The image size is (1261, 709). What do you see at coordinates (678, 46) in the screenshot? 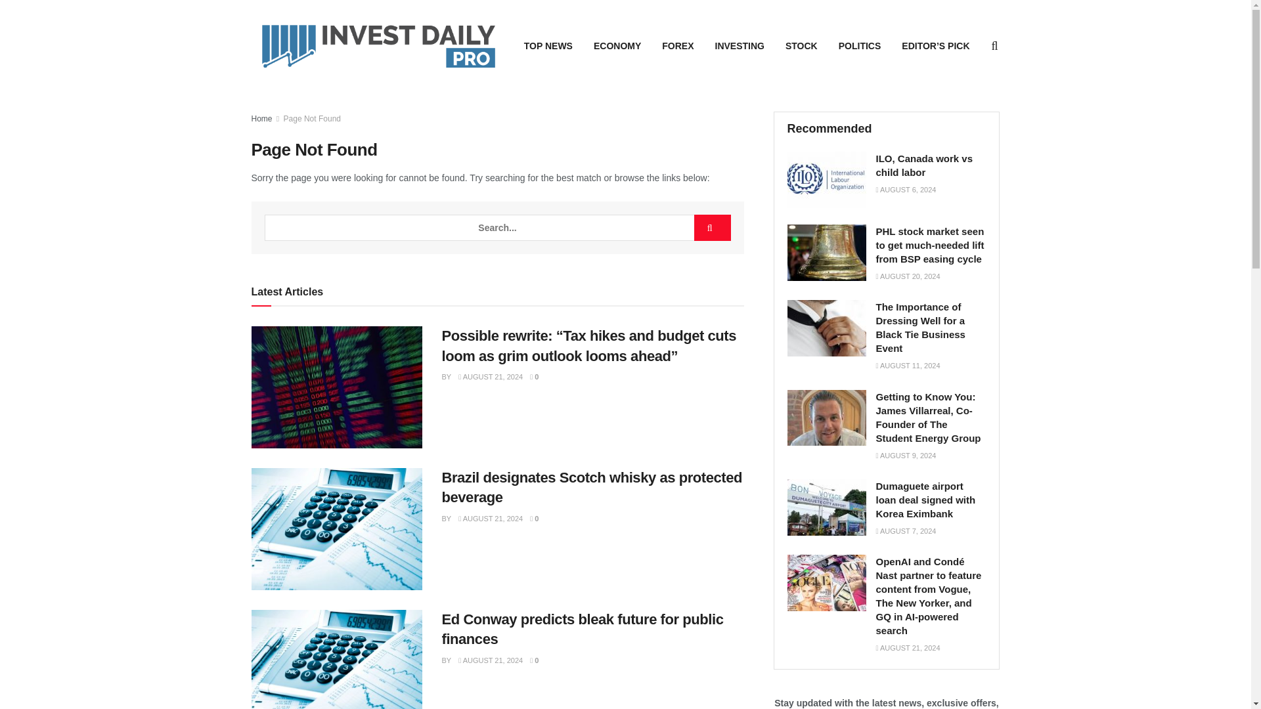
I see `FOREX` at bounding box center [678, 46].